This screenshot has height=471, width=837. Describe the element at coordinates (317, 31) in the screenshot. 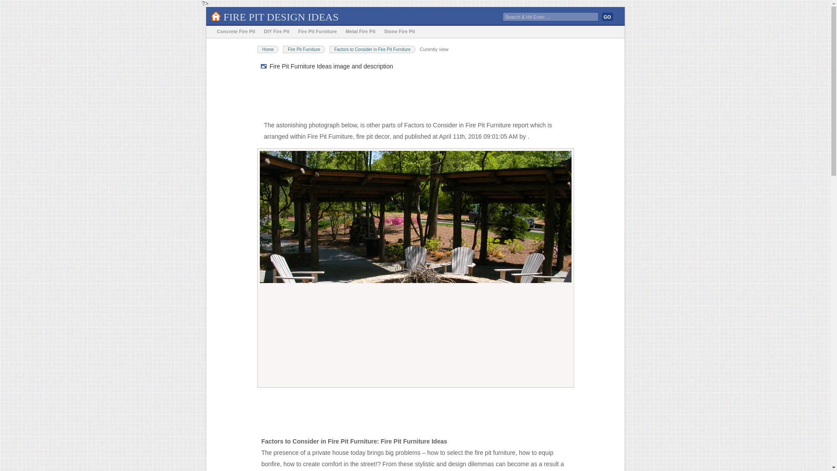

I see `Fire Pit Furniture` at that location.